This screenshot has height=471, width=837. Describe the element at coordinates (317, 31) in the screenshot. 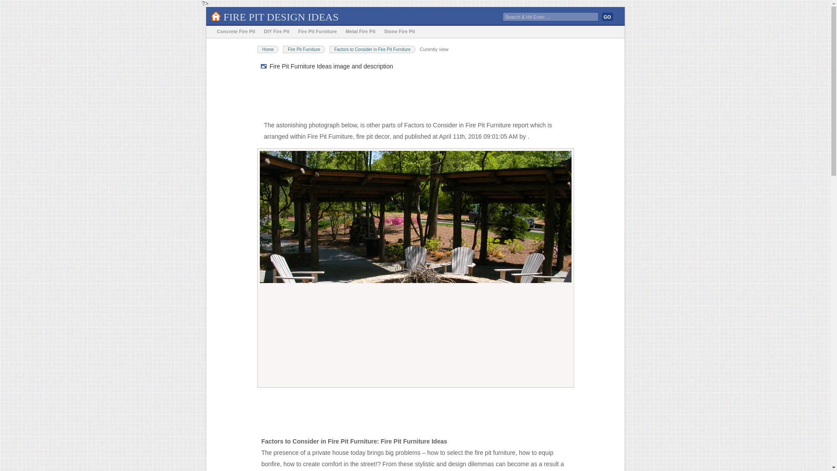

I see `Fire Pit Furniture` at that location.